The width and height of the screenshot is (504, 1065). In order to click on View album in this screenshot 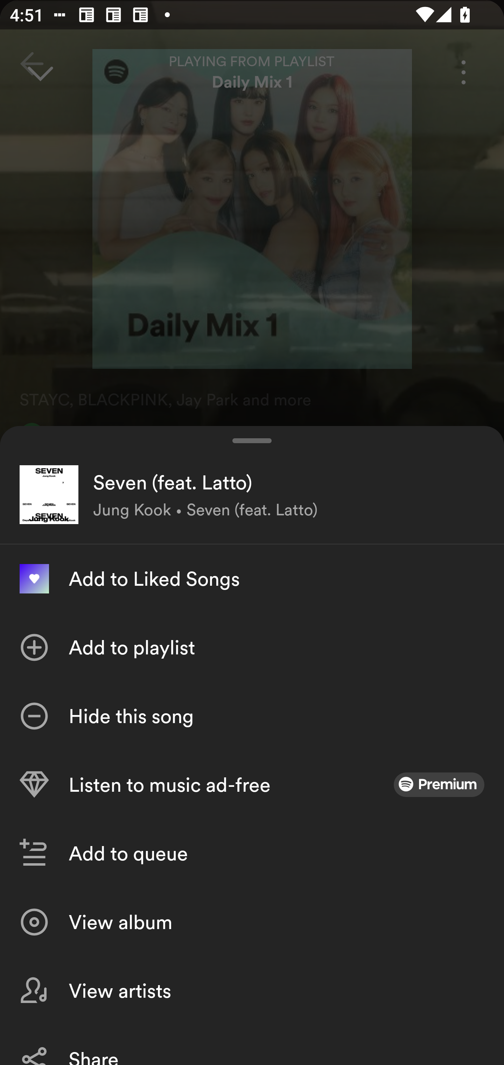, I will do `click(252, 922)`.